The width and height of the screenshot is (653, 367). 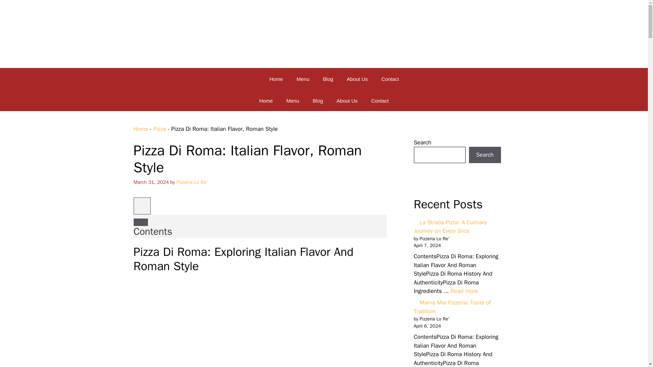 I want to click on Blog, so click(x=328, y=79).